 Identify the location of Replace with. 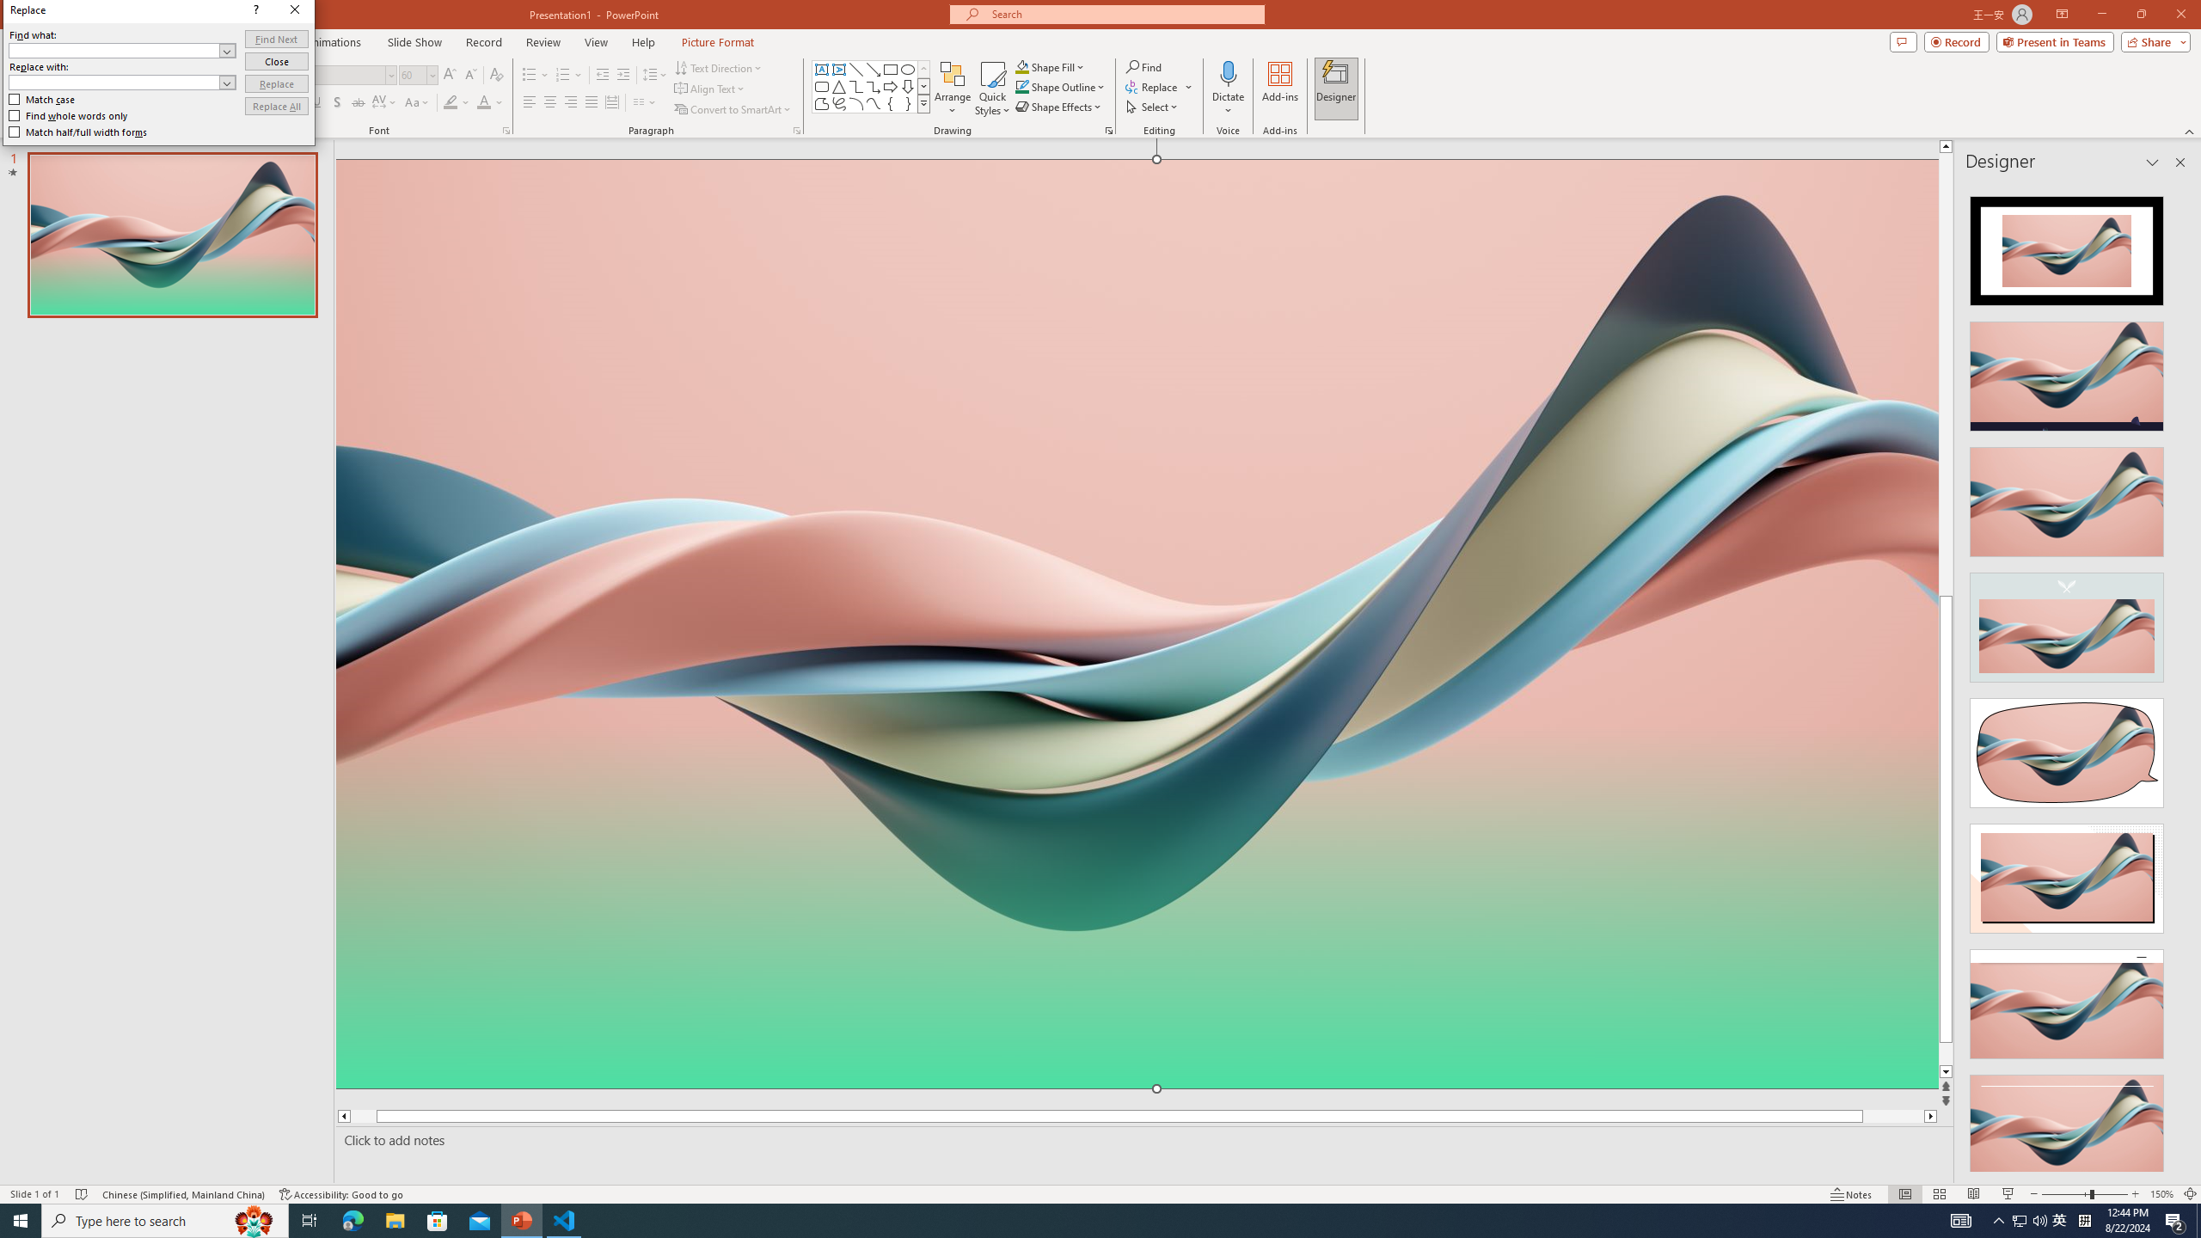
(1141, 497).